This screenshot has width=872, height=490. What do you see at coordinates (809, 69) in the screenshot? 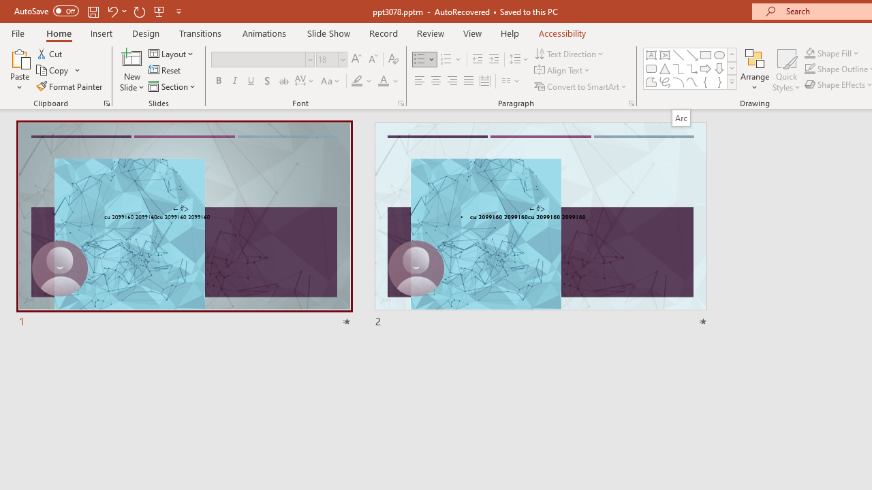
I see `Shape Outline Green, Accent 1` at bounding box center [809, 69].